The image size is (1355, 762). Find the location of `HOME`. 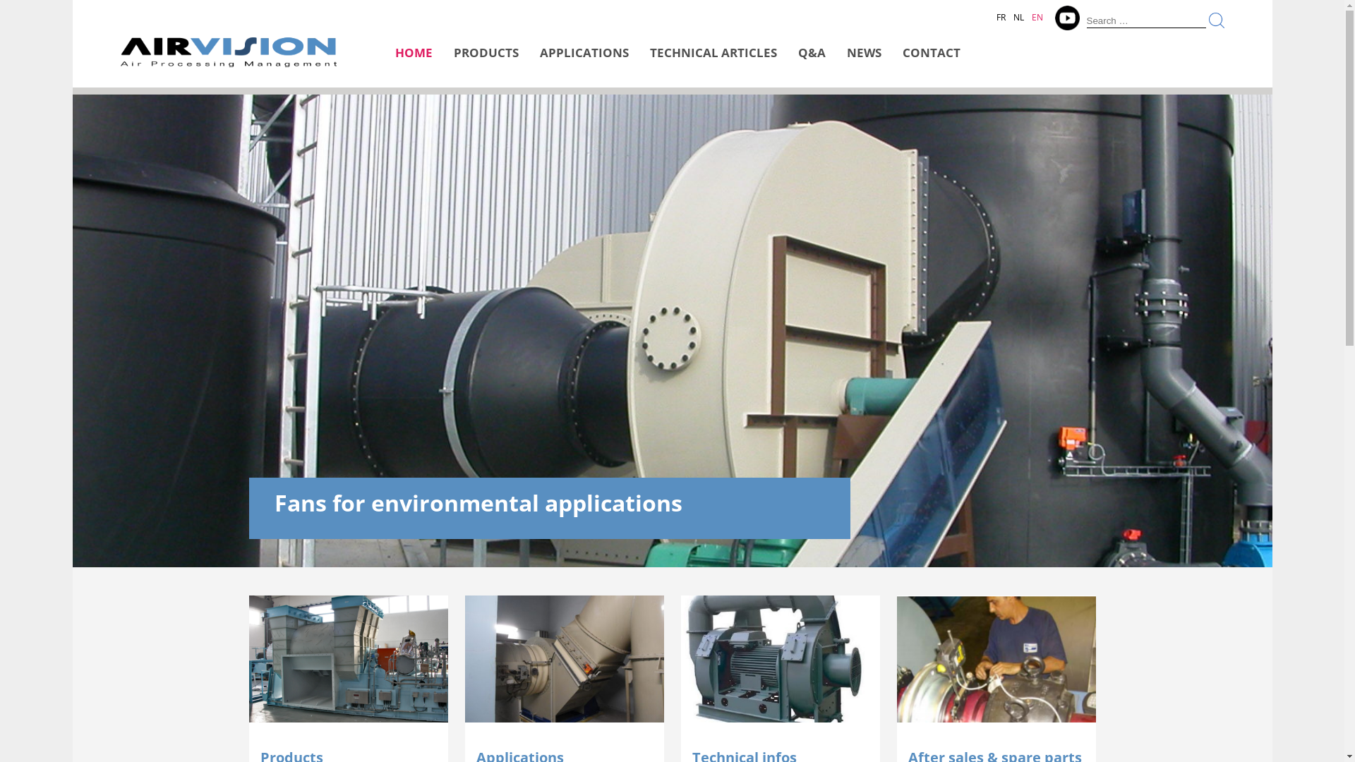

HOME is located at coordinates (414, 61).